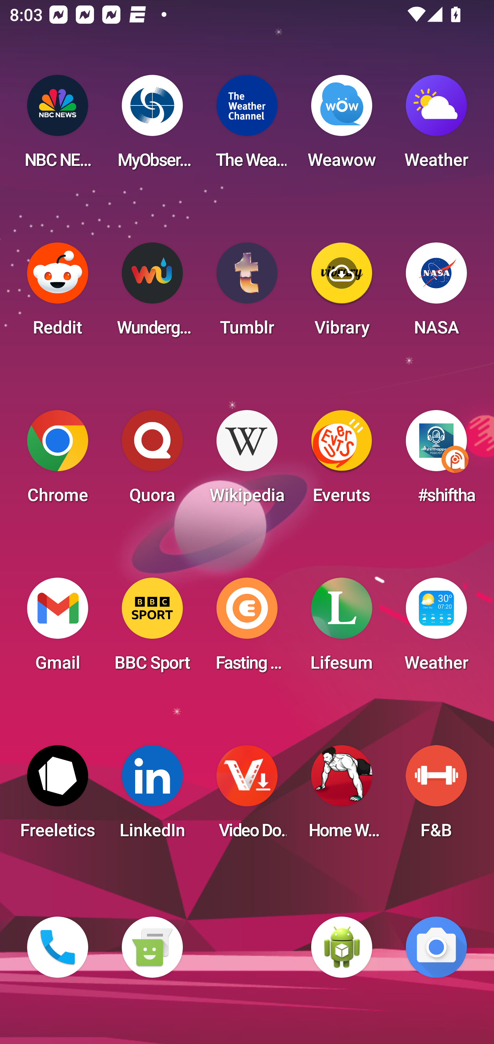 This screenshot has width=494, height=1044. Describe the element at coordinates (247, 293) in the screenshot. I see `Tumblr` at that location.